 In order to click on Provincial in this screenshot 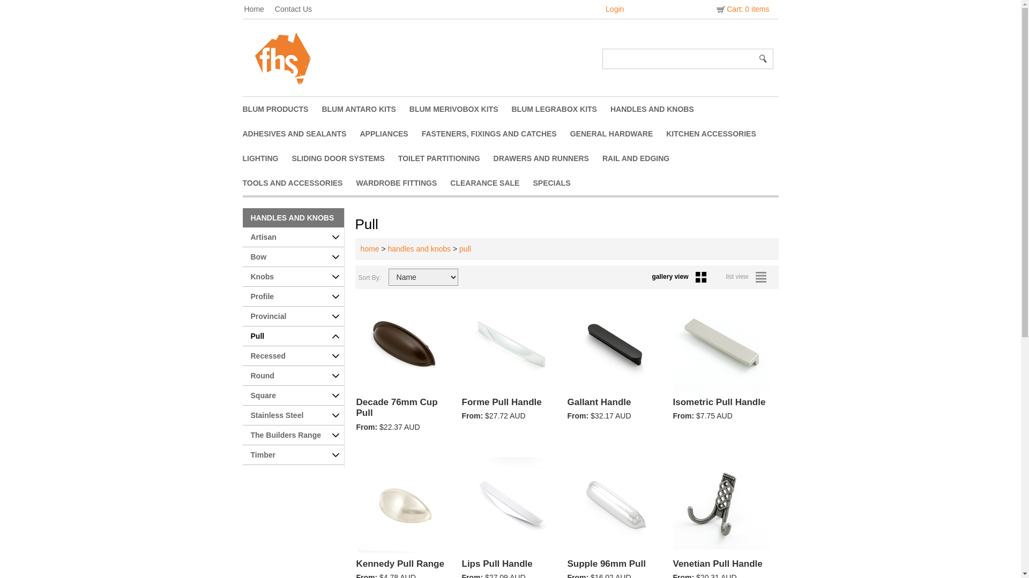, I will do `click(293, 317)`.